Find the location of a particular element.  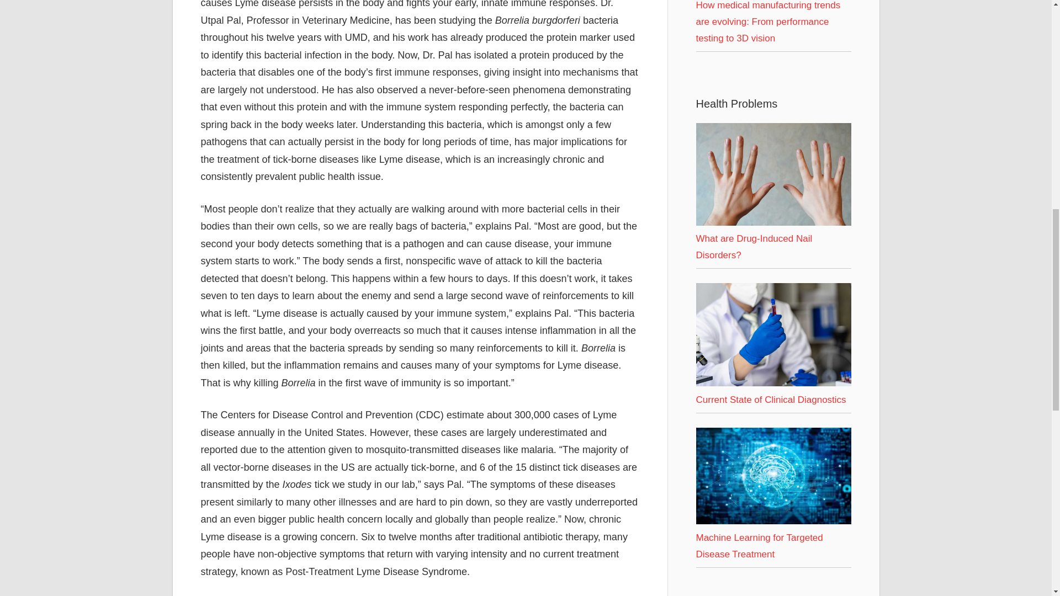

Current State of Clinical Diagnostics is located at coordinates (773, 334).